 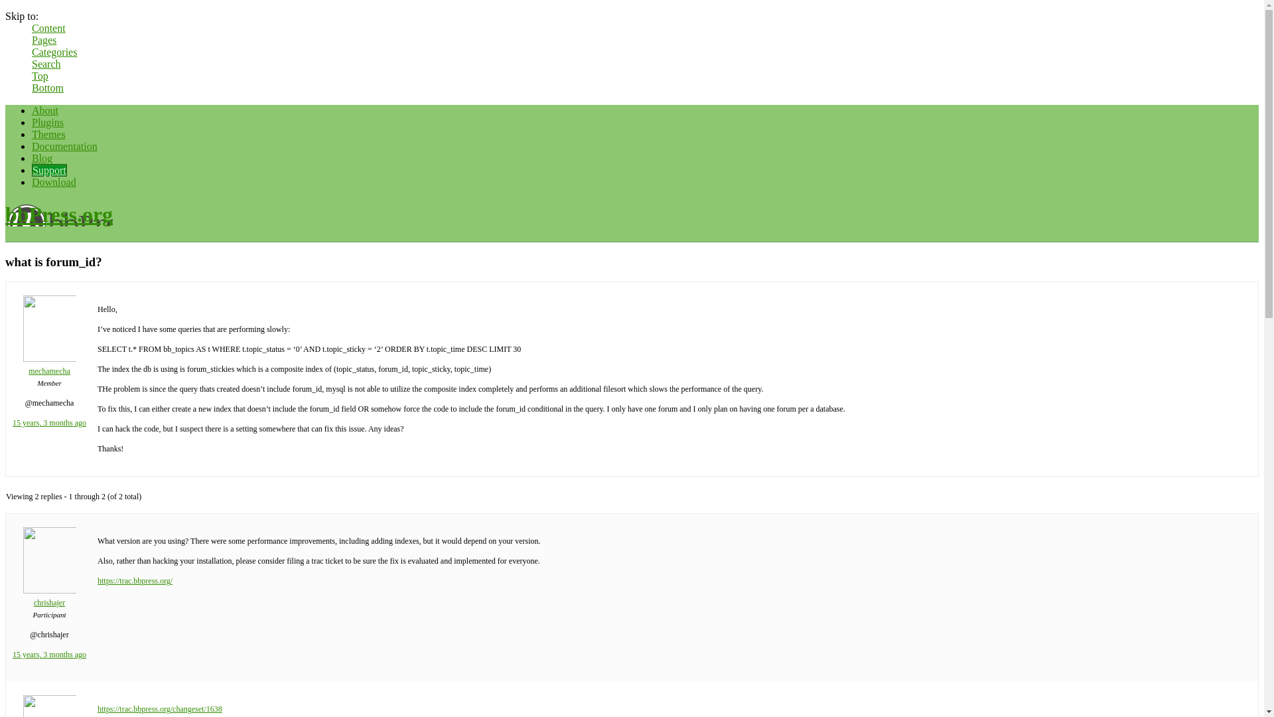 I want to click on 15 years, 3 months ago, so click(x=49, y=654).